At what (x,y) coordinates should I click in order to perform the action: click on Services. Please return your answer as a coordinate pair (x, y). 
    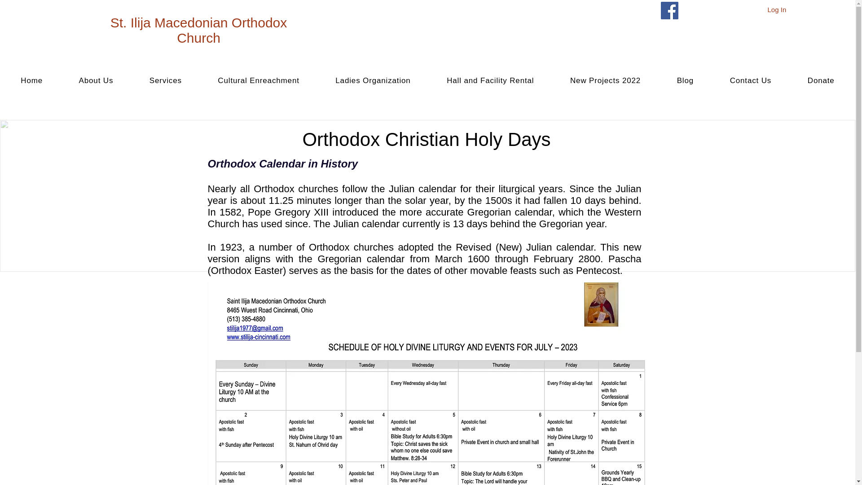
    Looking at the image, I should click on (166, 81).